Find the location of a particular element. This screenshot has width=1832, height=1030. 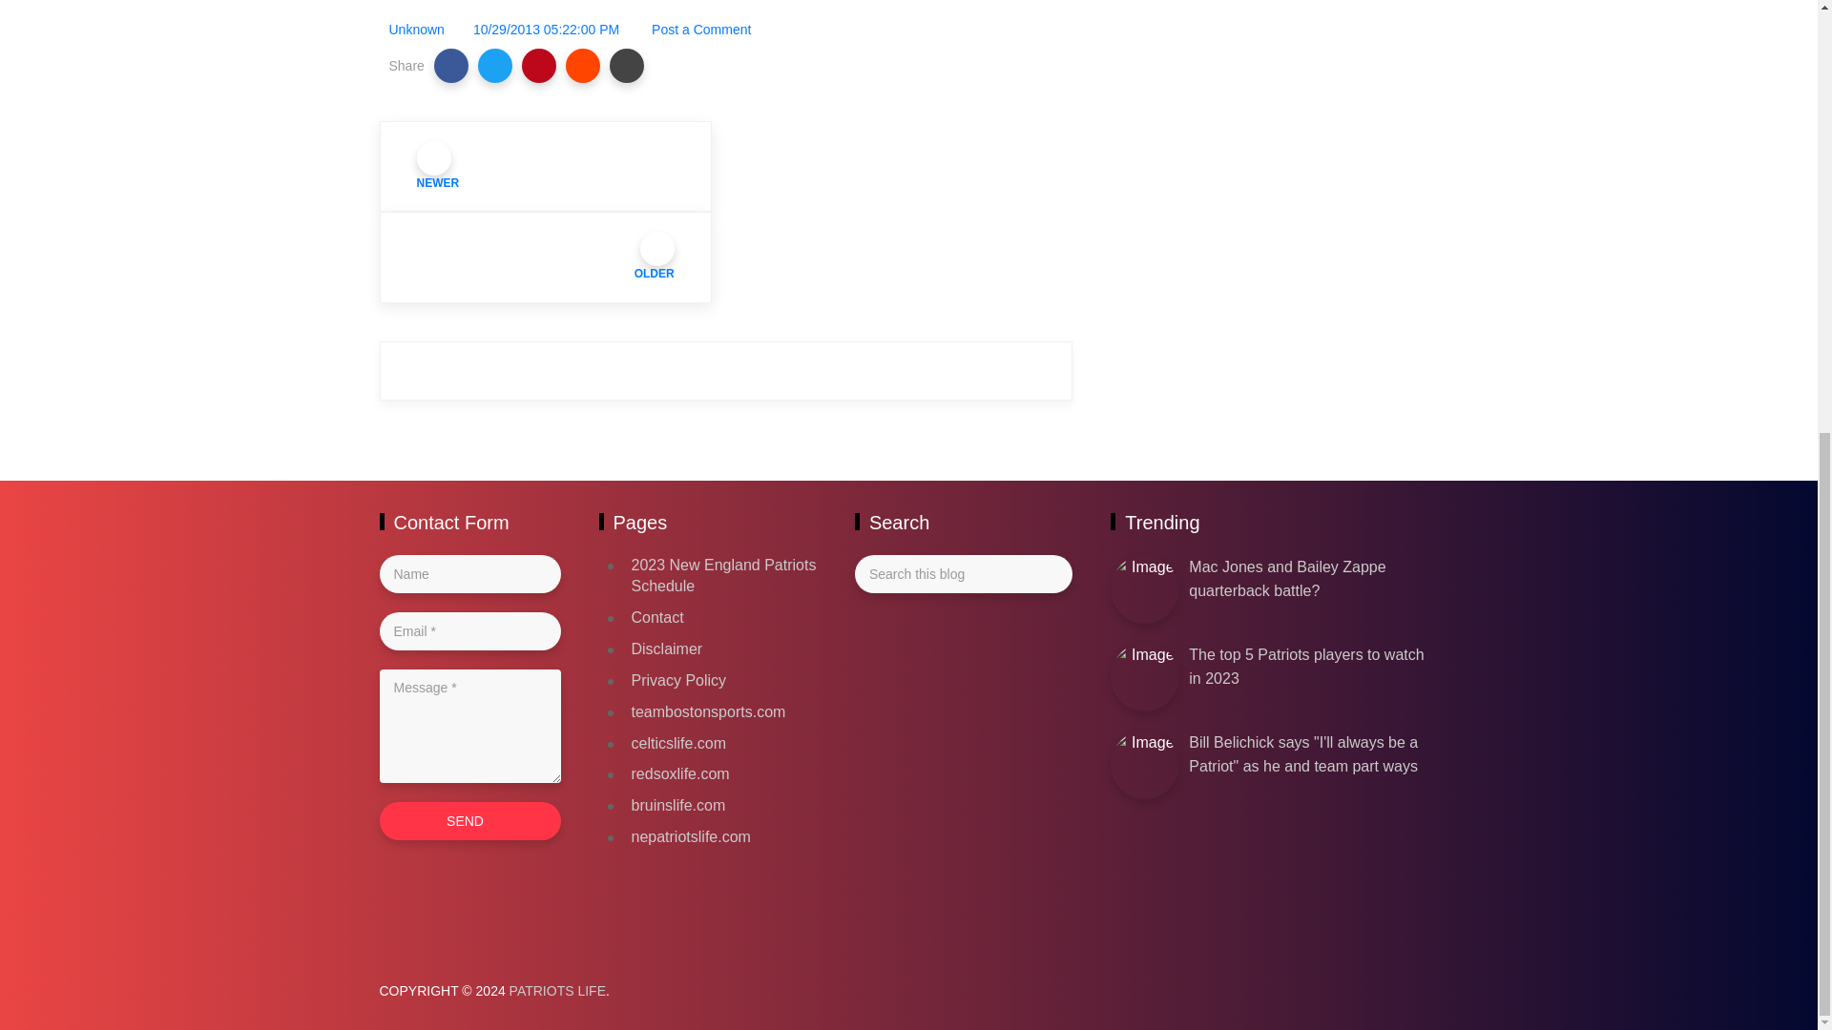

OLDER is located at coordinates (546, 257).